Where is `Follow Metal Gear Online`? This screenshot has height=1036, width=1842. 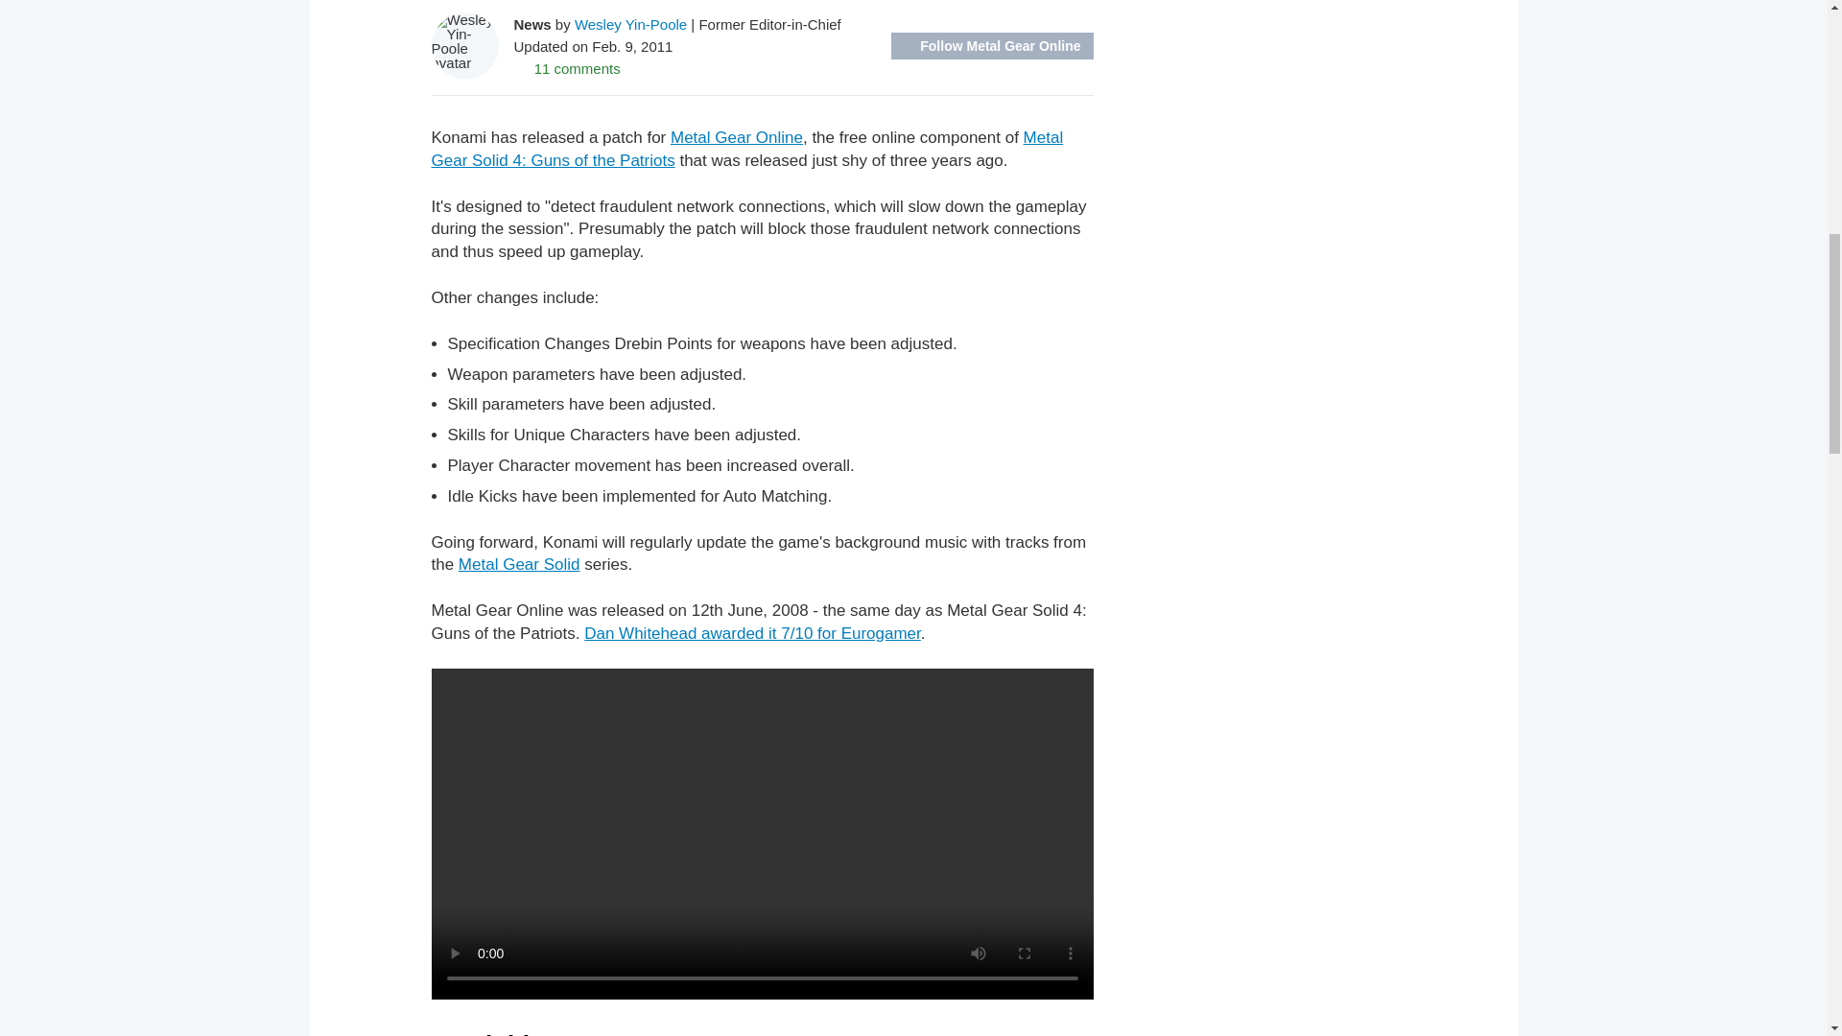
Follow Metal Gear Online is located at coordinates (992, 45).